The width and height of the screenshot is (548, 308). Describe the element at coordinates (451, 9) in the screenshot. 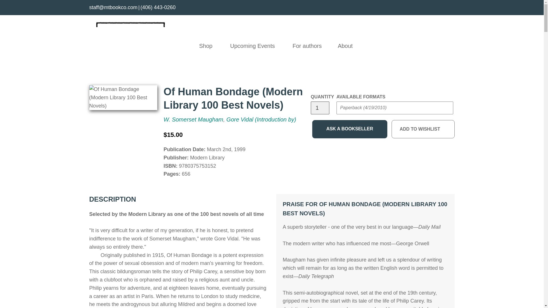

I see `Connect with Instagram` at that location.